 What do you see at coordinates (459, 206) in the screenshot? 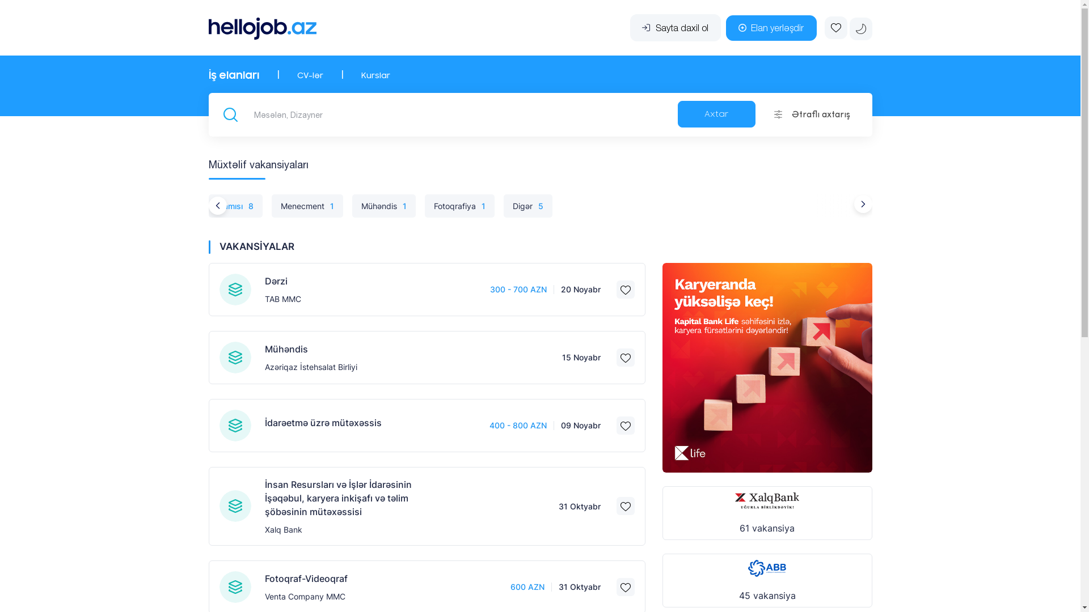
I see `Fotoqrafiya
1` at bounding box center [459, 206].